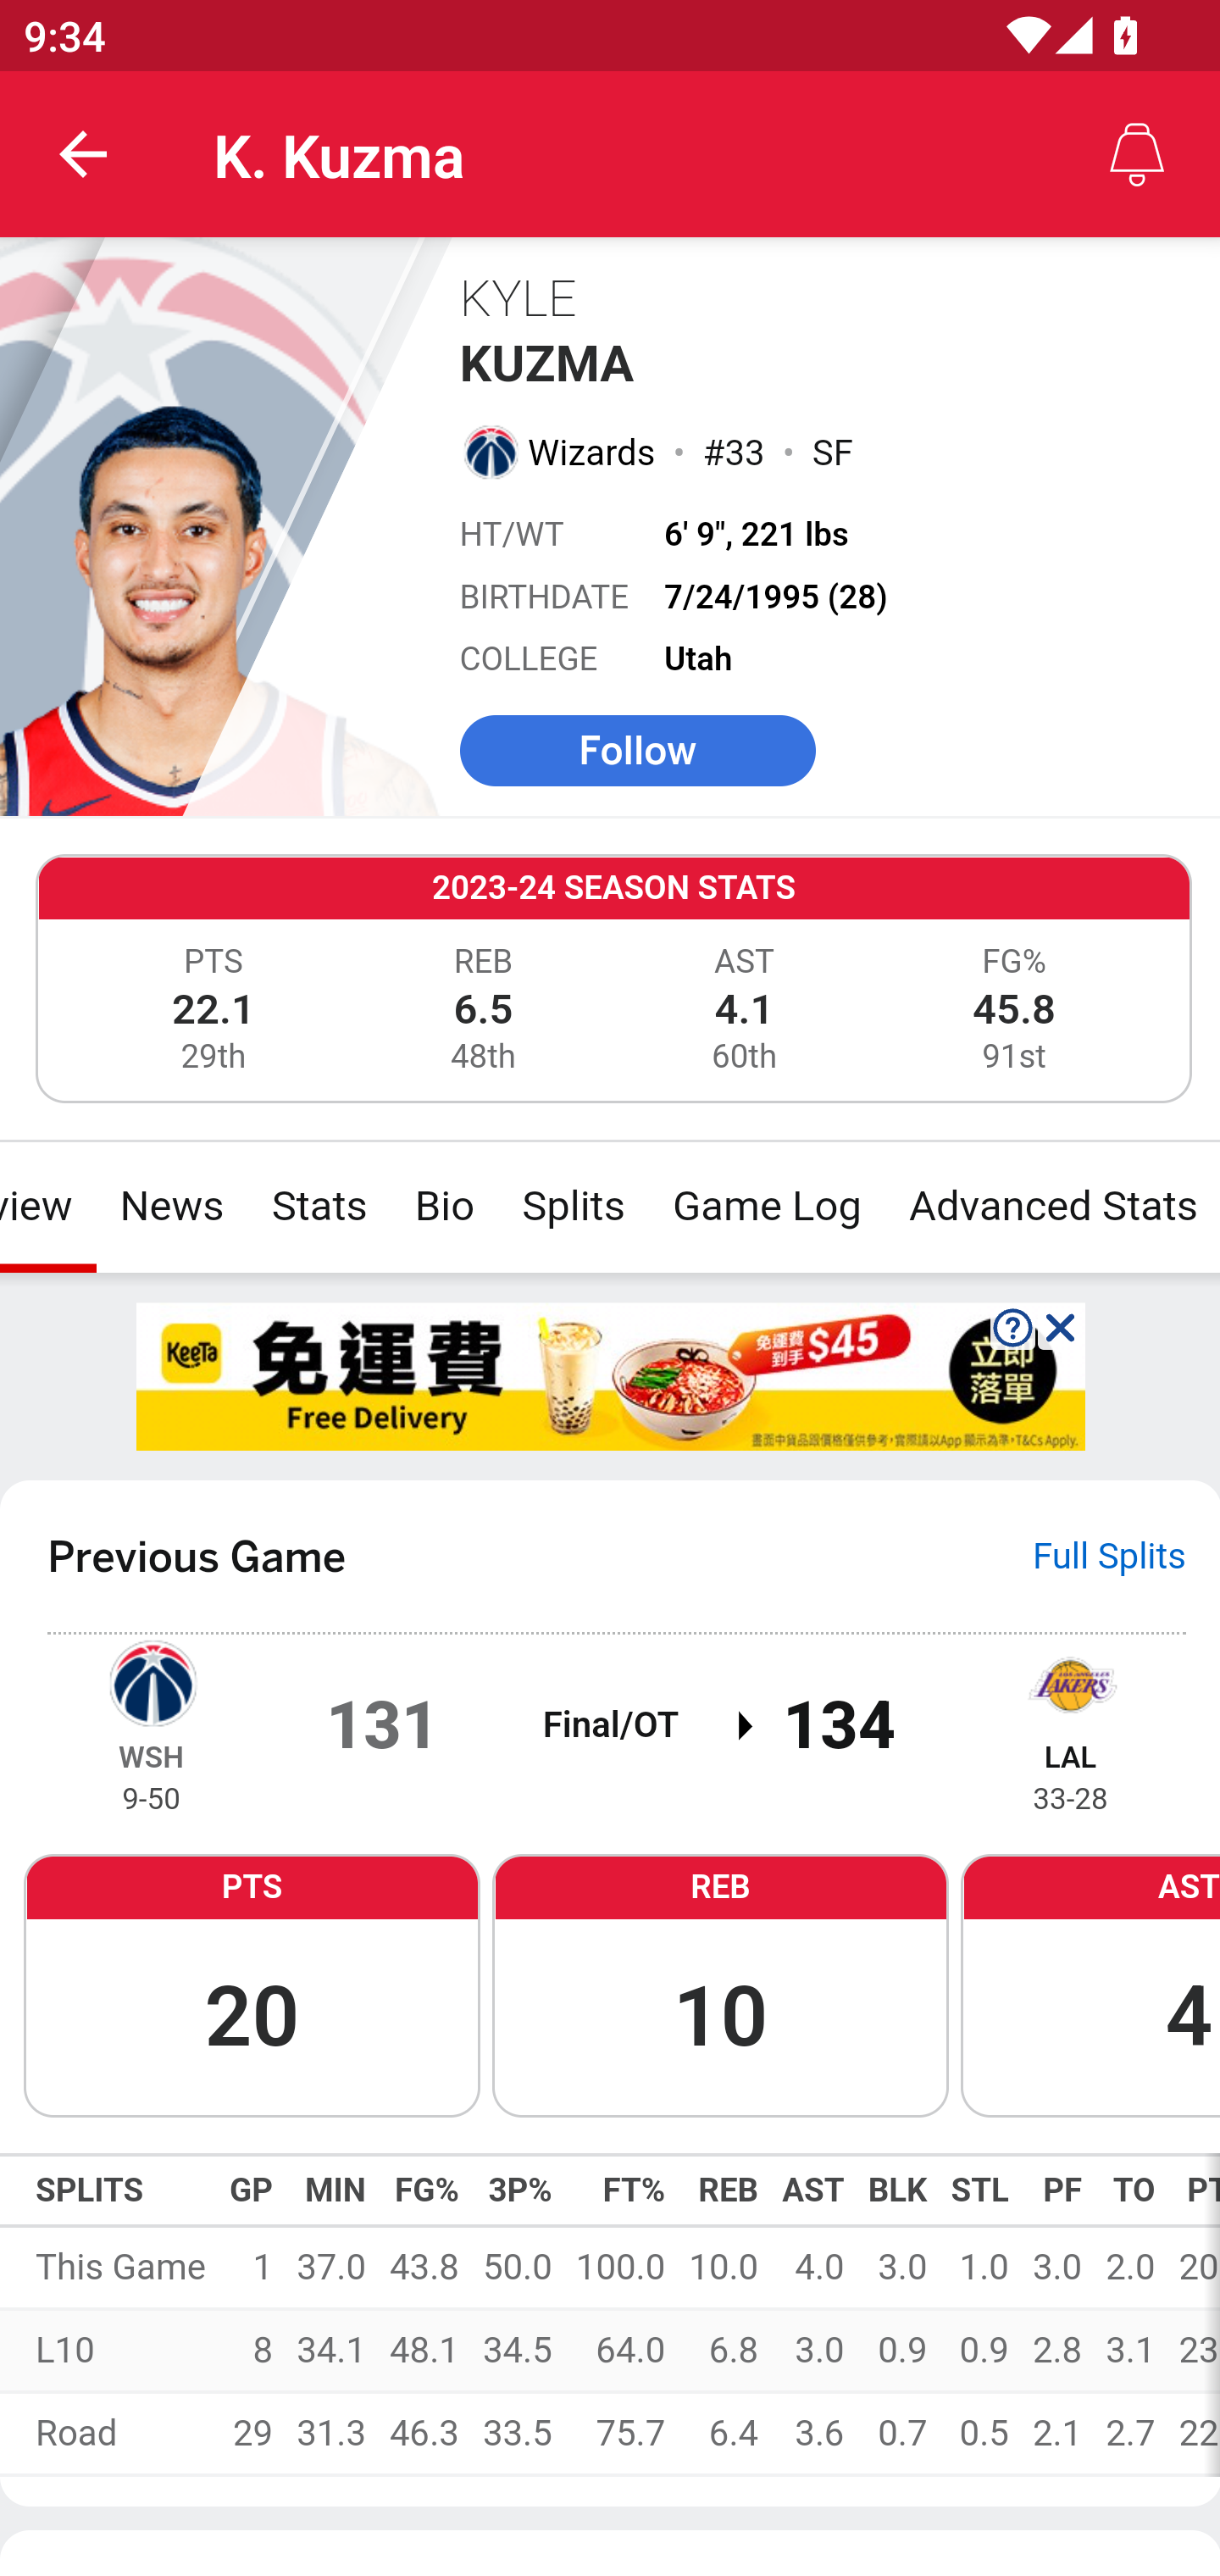 This screenshot has width=1220, height=2576. Describe the element at coordinates (1070, 1680) in the screenshot. I see `Los Angeles Lakers` at that location.